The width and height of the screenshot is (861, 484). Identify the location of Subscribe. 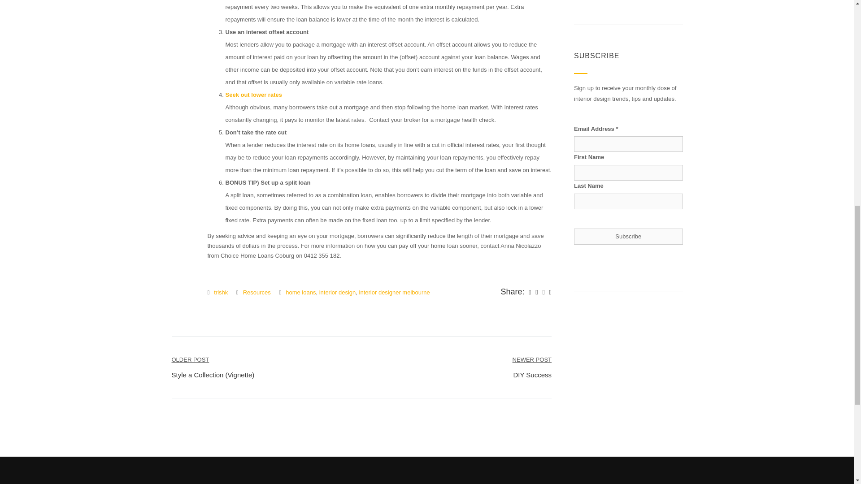
(628, 236).